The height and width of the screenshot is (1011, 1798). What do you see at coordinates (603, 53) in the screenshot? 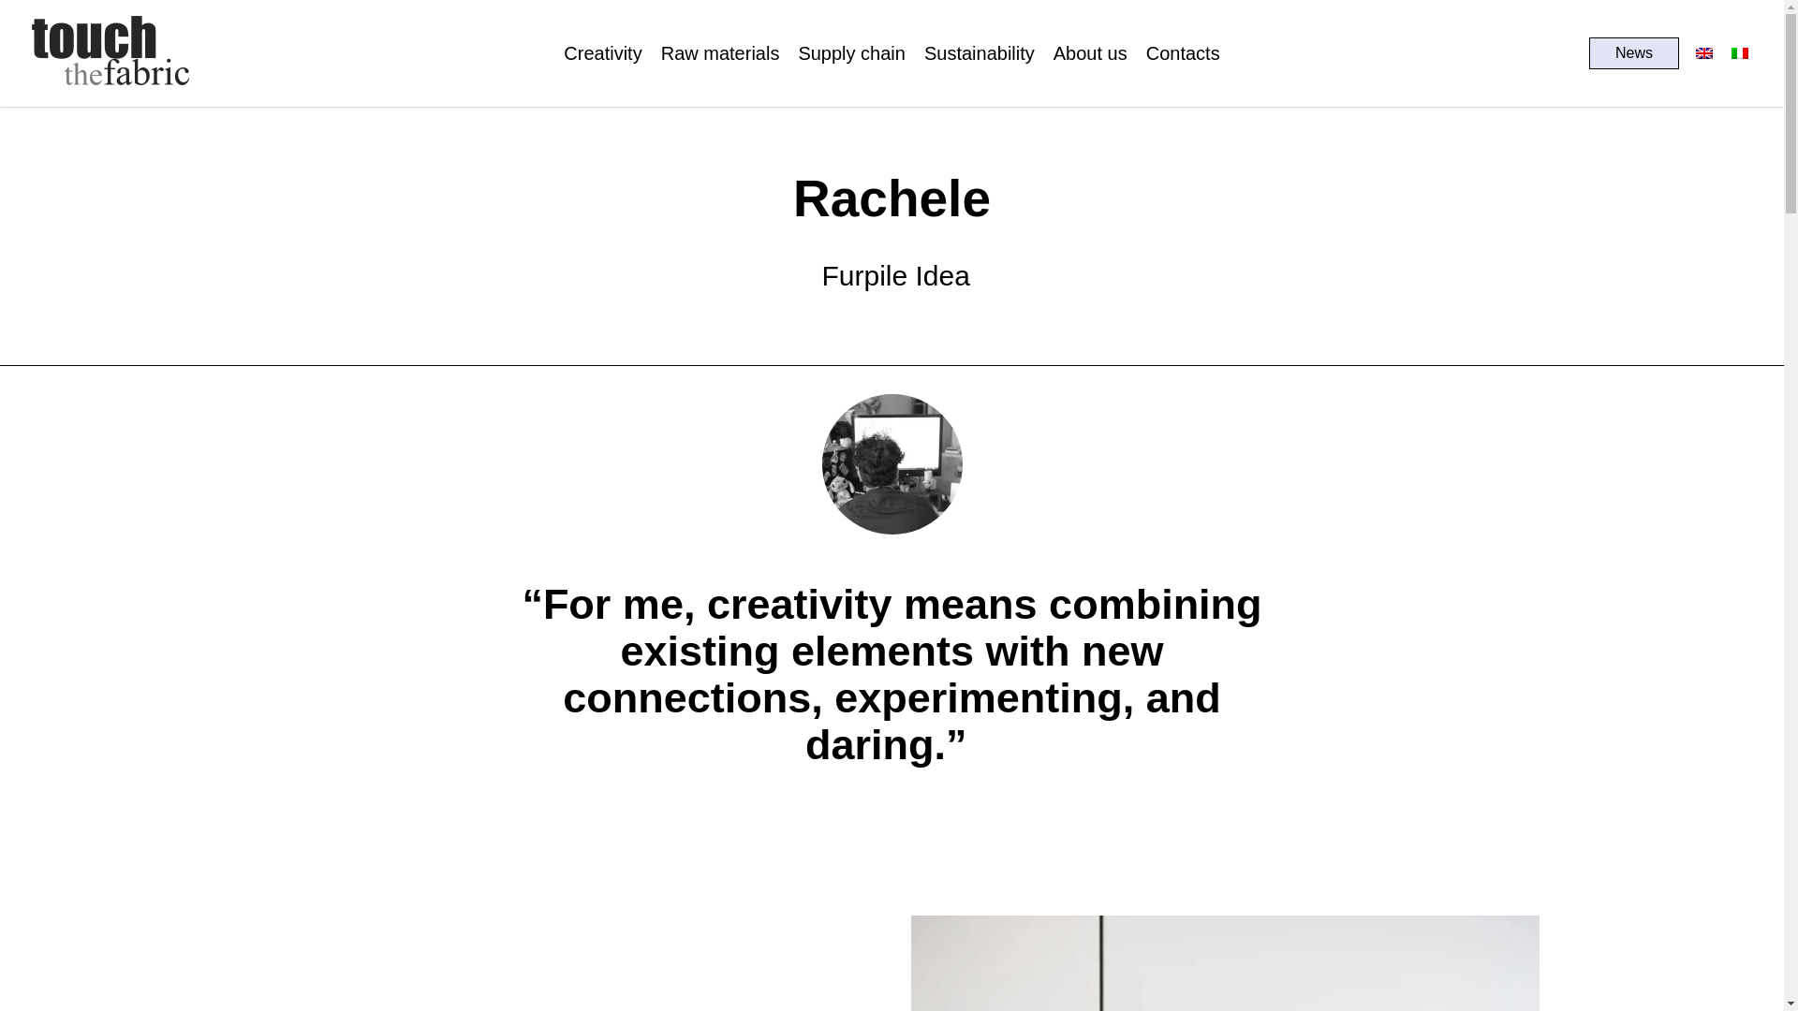
I see `Creativity` at bounding box center [603, 53].